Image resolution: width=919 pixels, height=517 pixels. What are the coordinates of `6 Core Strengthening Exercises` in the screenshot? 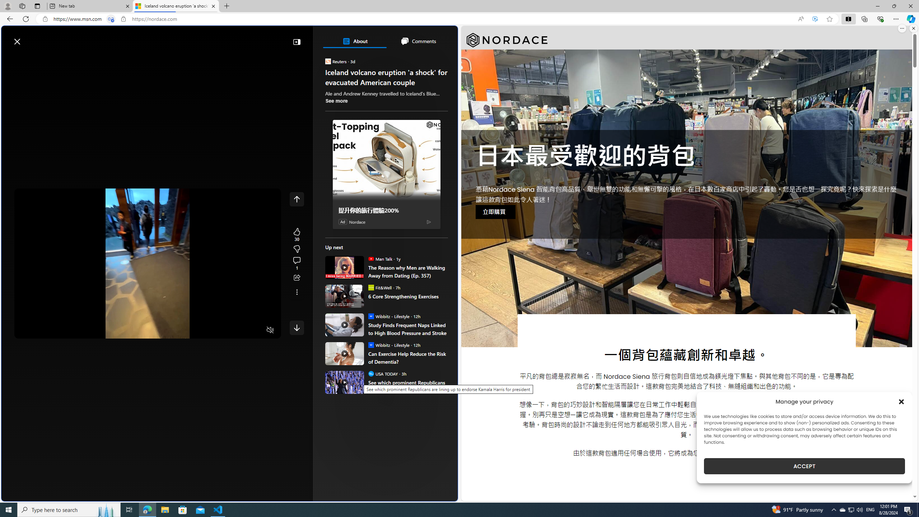 It's located at (345, 296).